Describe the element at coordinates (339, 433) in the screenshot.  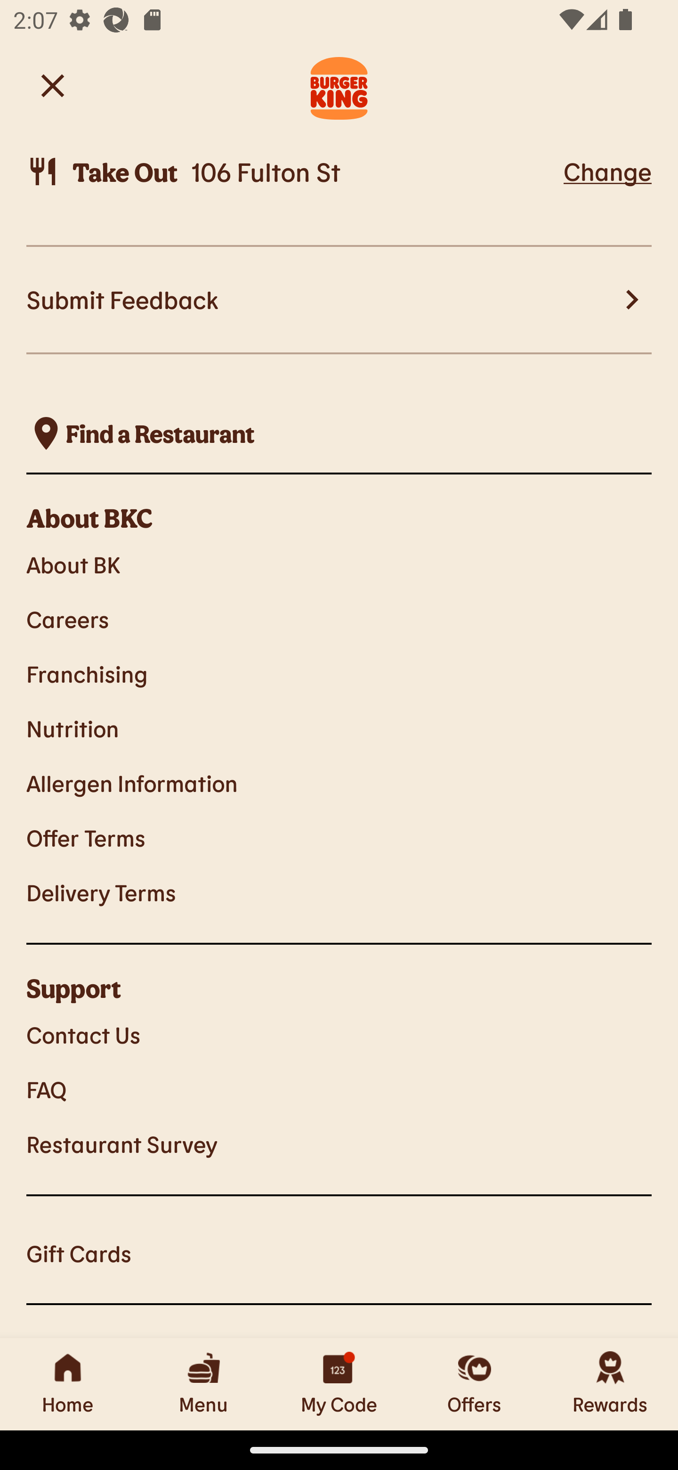
I see `, Find a Restaurant  Find a Restaurant` at that location.